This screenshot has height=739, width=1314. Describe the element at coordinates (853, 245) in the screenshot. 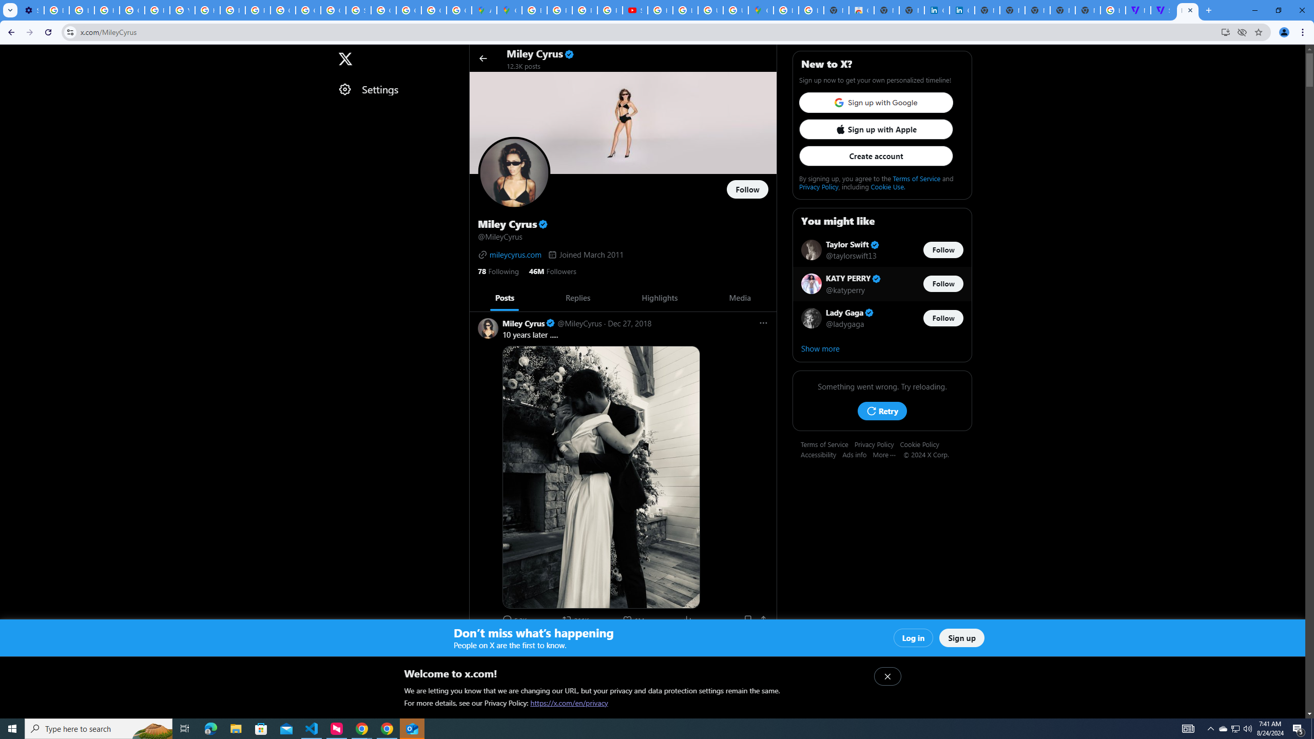

I see `Taylor Swift Verified account` at that location.